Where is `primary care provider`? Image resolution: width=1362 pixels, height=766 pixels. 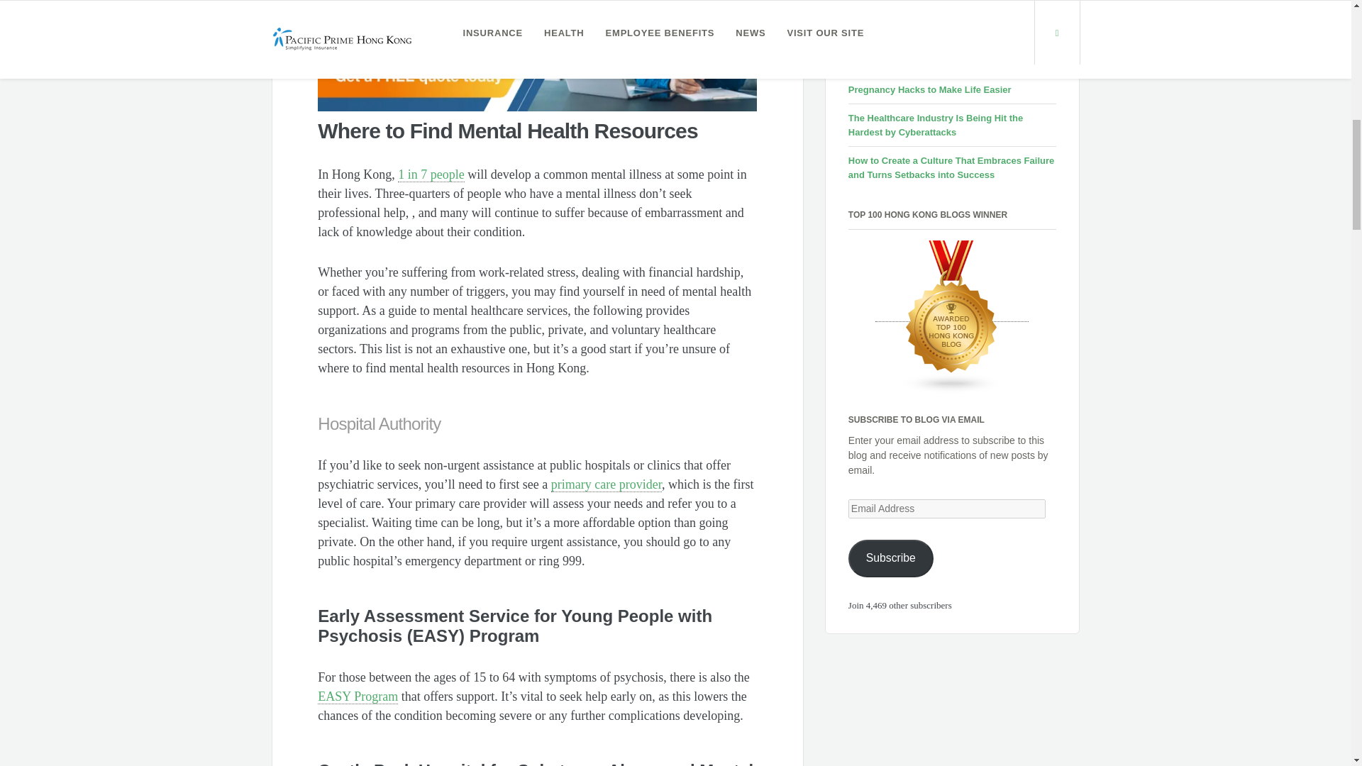
primary care provider is located at coordinates (607, 484).